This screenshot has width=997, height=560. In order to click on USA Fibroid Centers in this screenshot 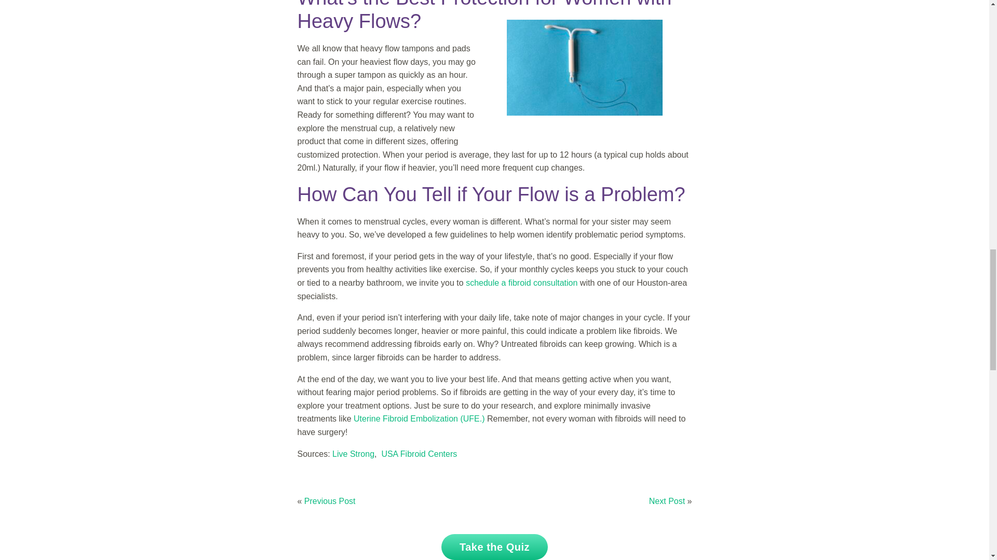, I will do `click(419, 453)`.